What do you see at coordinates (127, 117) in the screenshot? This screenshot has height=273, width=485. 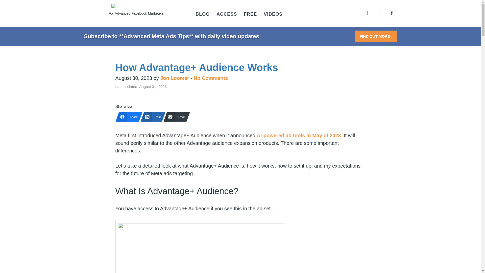 I see `Share` at bounding box center [127, 117].